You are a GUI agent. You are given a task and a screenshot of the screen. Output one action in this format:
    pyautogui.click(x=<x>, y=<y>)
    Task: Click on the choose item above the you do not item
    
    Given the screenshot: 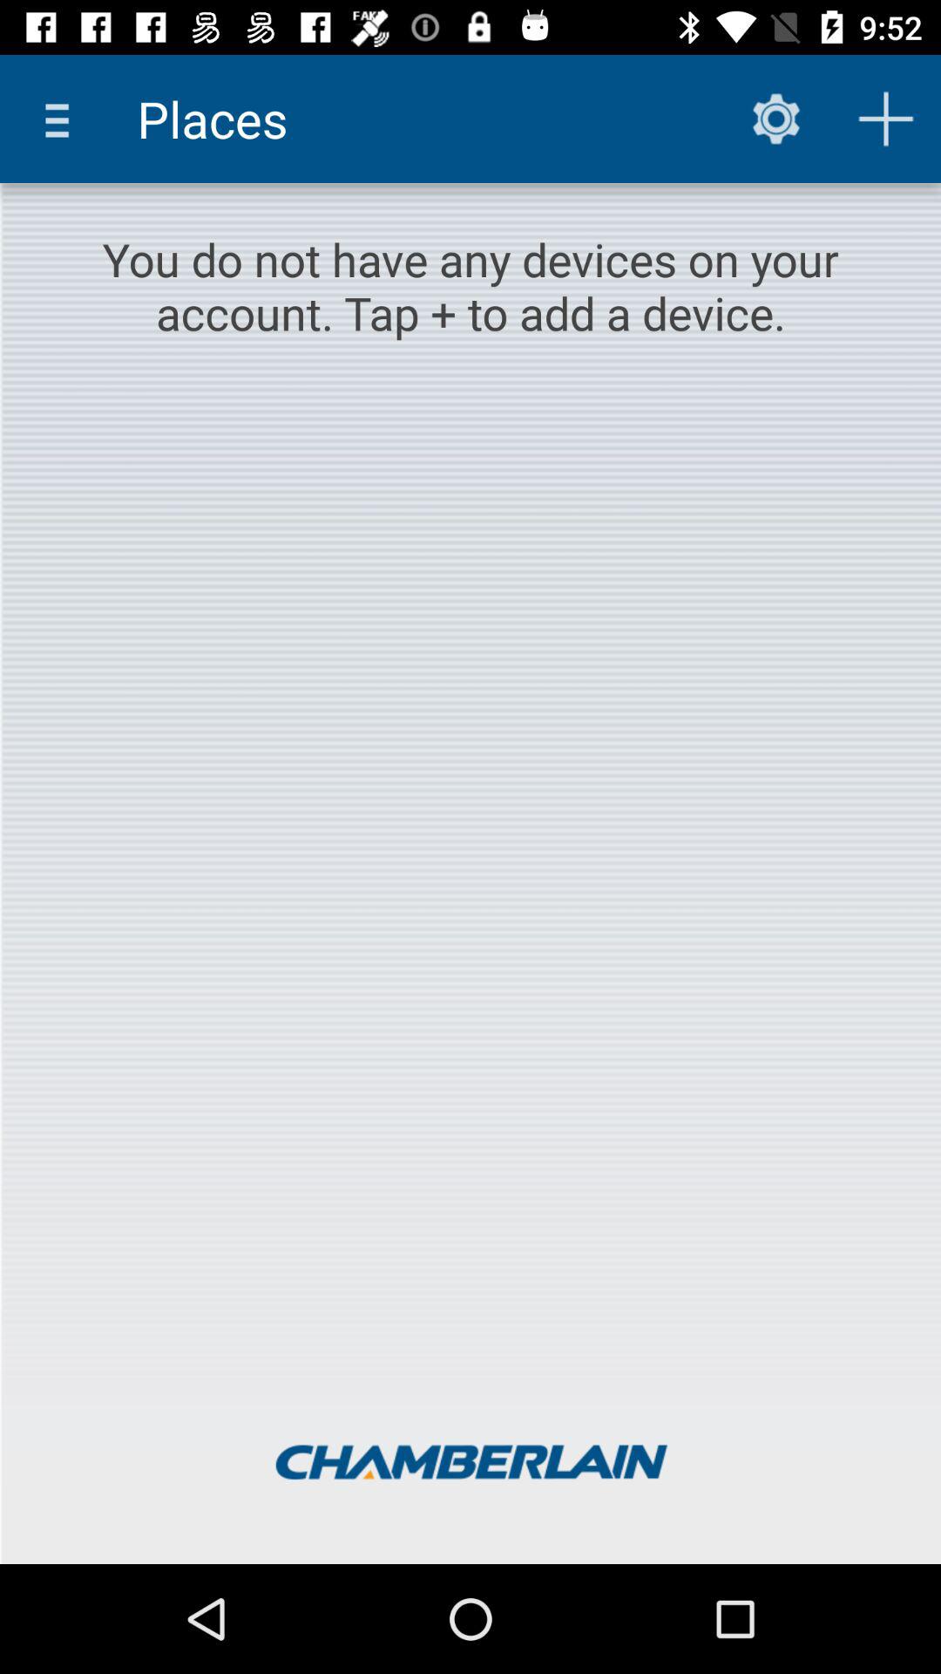 What is the action you would take?
    pyautogui.click(x=64, y=119)
    